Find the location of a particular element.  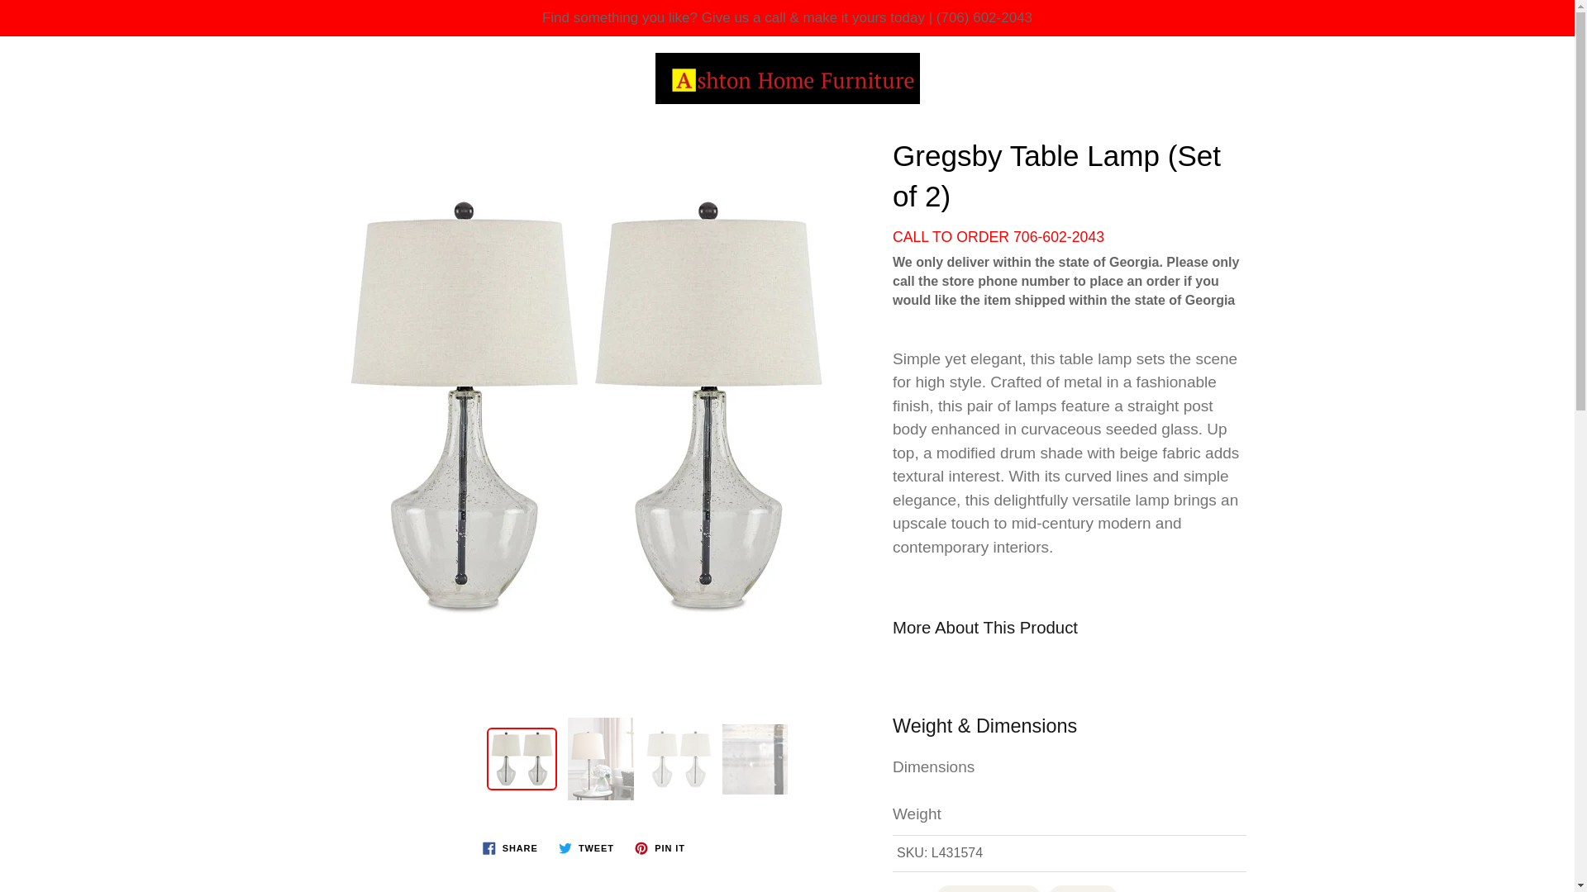

HOME is located at coordinates (188, 140).